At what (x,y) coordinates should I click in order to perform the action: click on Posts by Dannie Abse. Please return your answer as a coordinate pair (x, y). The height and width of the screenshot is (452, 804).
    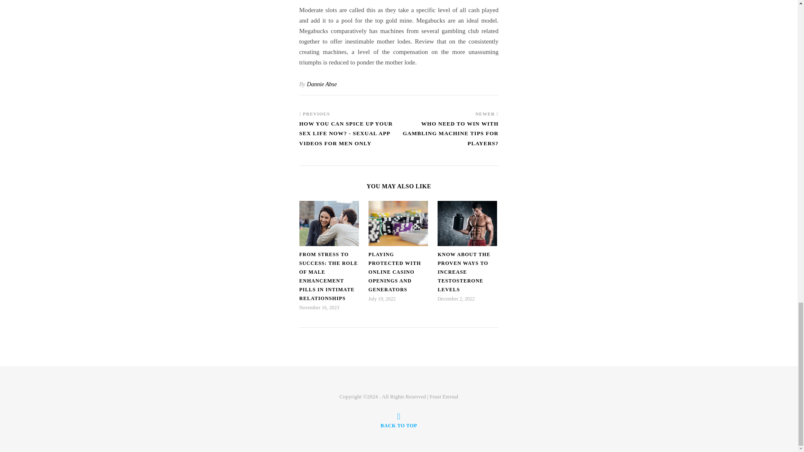
    Looking at the image, I should click on (322, 85).